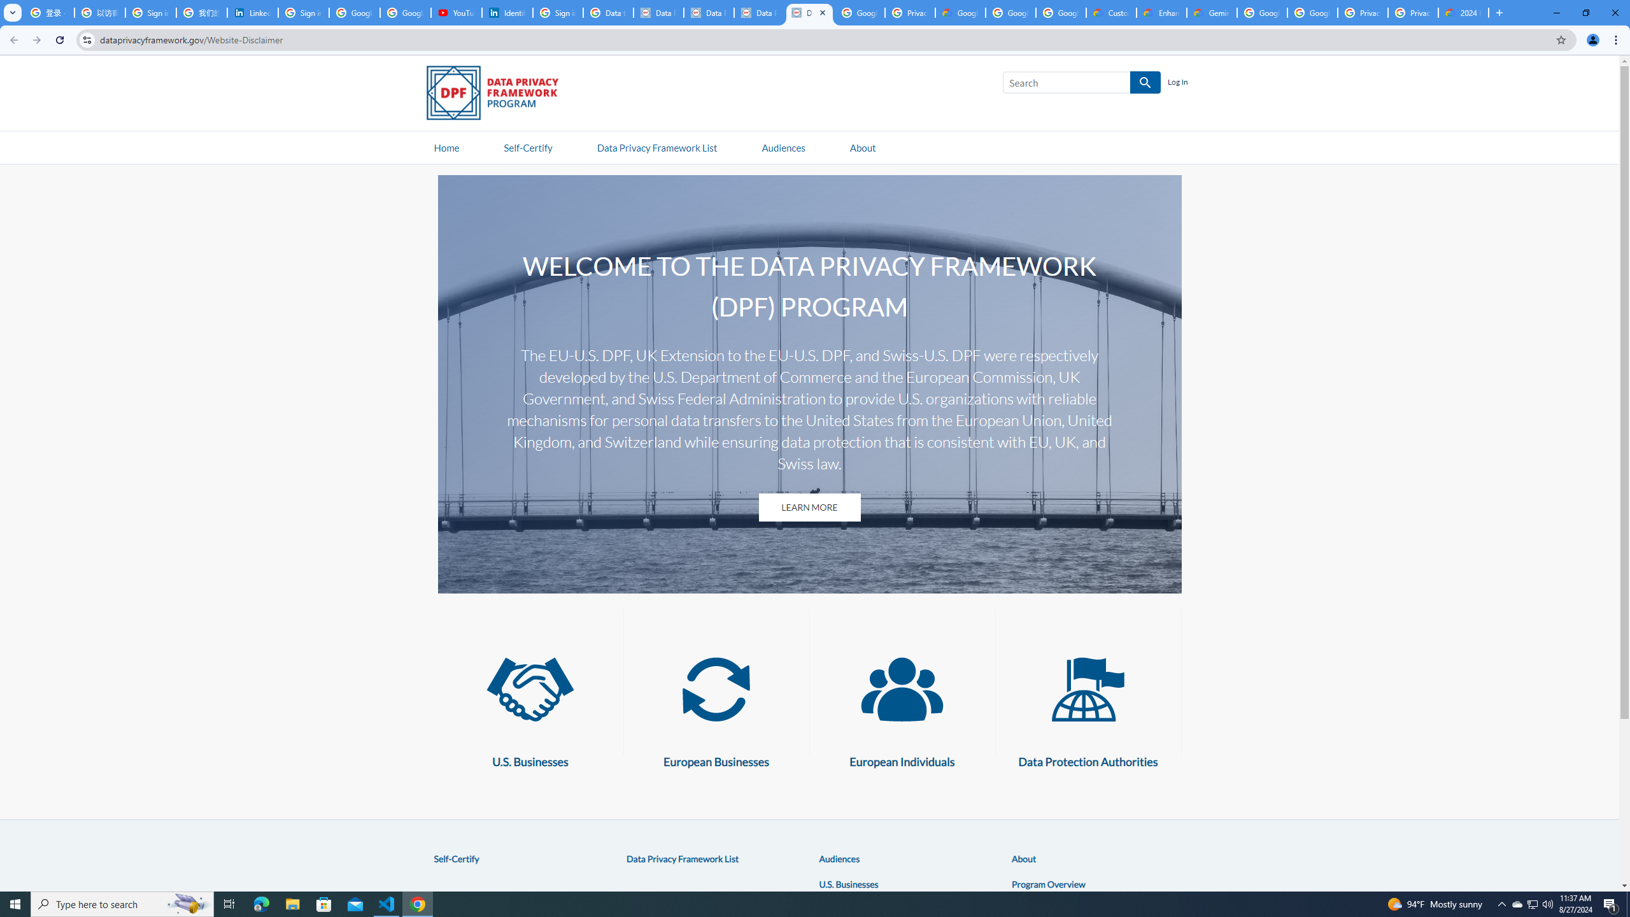 Image resolution: width=1630 pixels, height=917 pixels. What do you see at coordinates (150, 13) in the screenshot?
I see `Sign in - Google Accounts` at bounding box center [150, 13].